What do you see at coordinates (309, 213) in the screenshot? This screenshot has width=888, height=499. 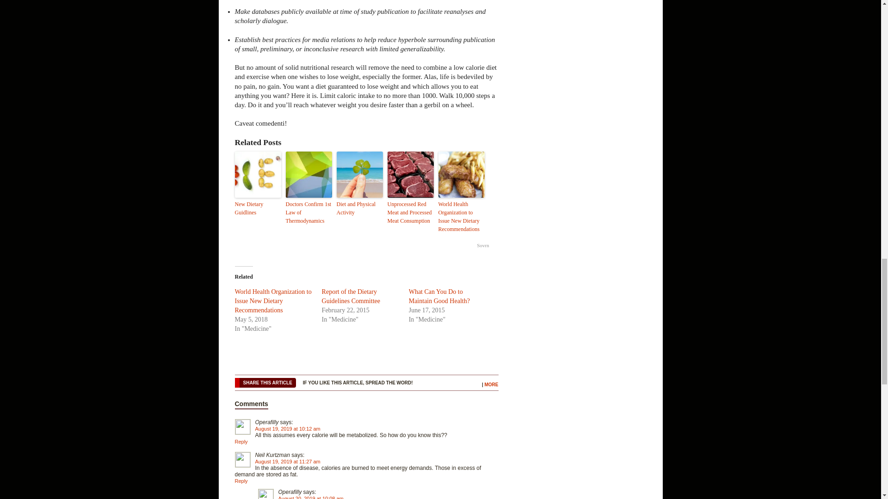 I see `Doctors Confirm 1st Law of Thermodynamics` at bounding box center [309, 213].